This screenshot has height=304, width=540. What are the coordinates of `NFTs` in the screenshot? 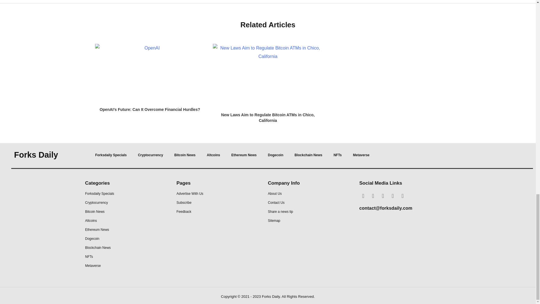 It's located at (337, 155).